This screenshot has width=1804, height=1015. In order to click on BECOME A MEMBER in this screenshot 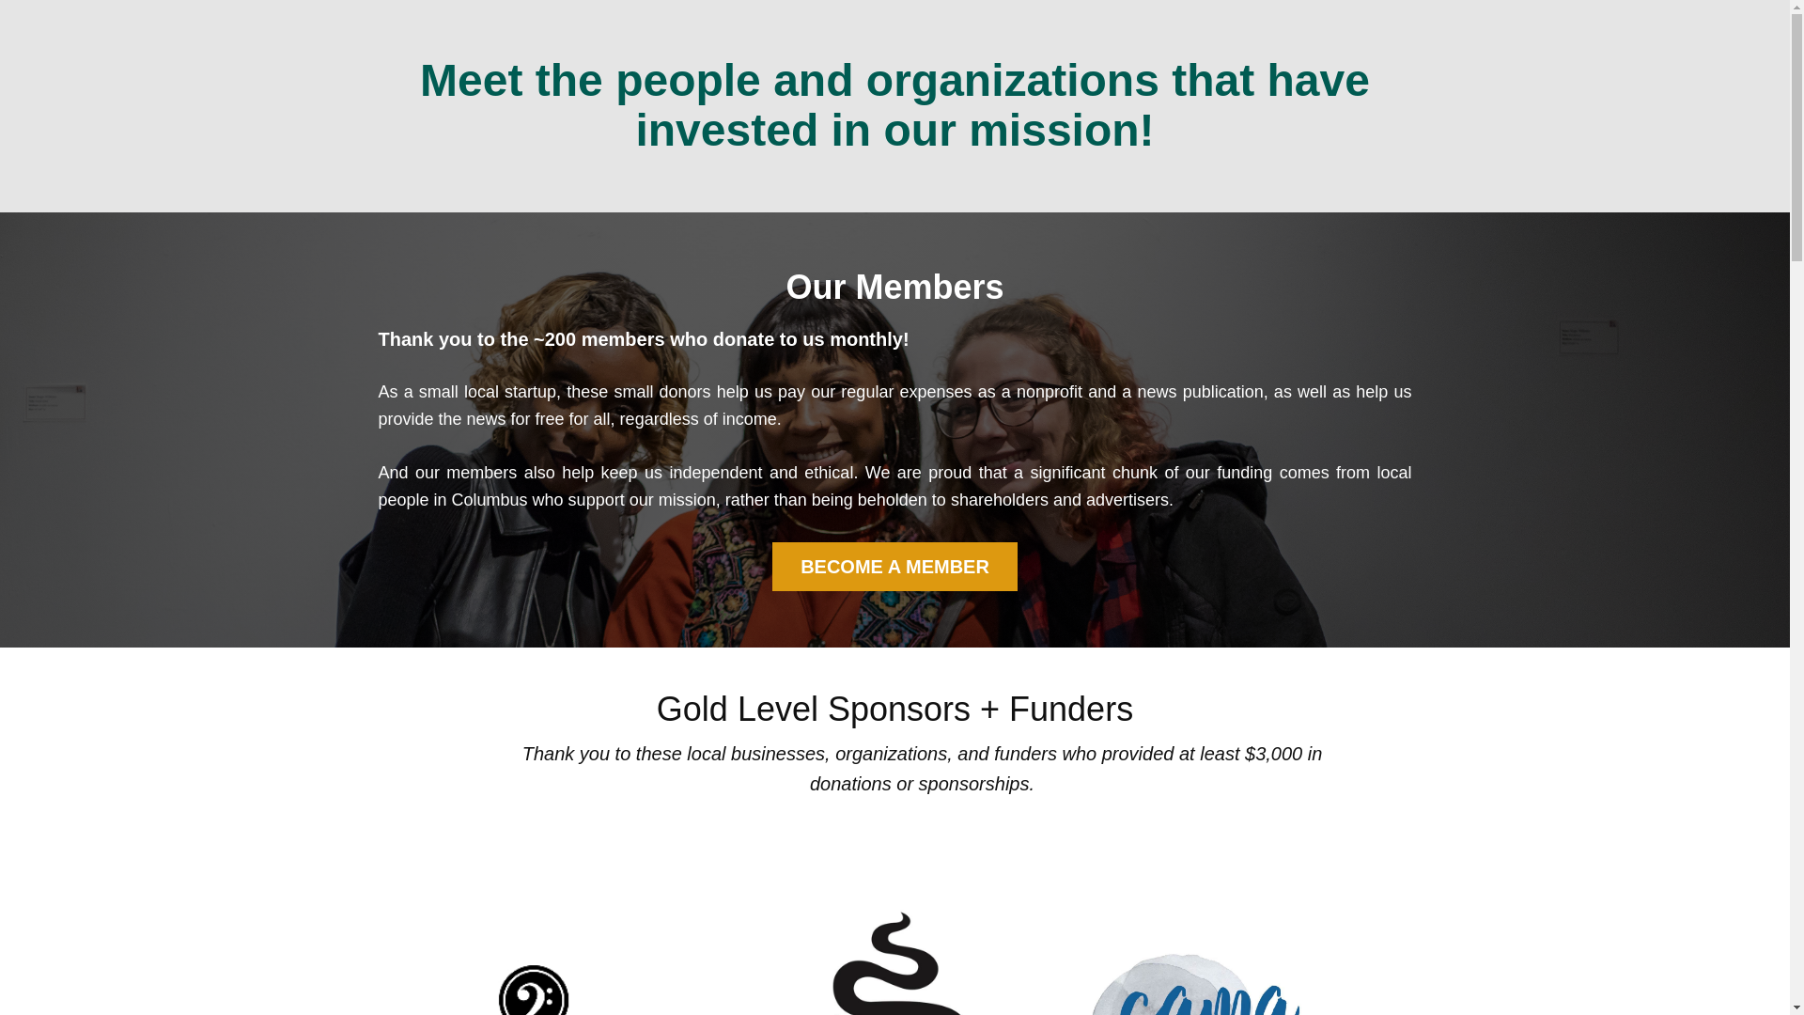, I will do `click(894, 566)`.